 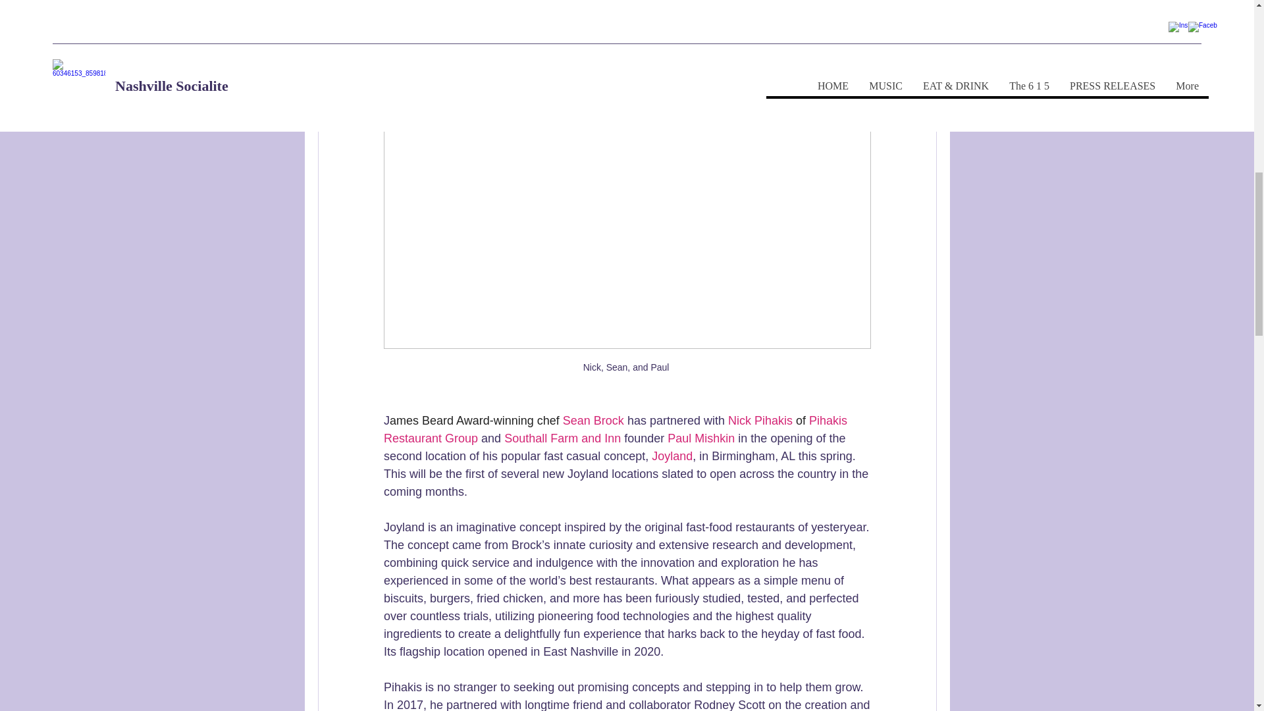 I want to click on Paul Mishkin, so click(x=700, y=438).